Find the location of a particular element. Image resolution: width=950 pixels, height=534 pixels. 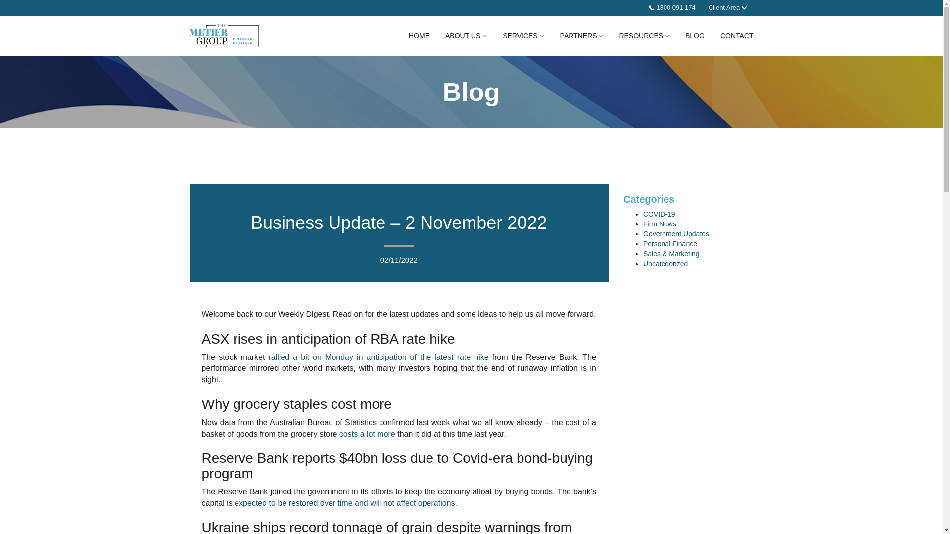

About Us is located at coordinates (466, 36).